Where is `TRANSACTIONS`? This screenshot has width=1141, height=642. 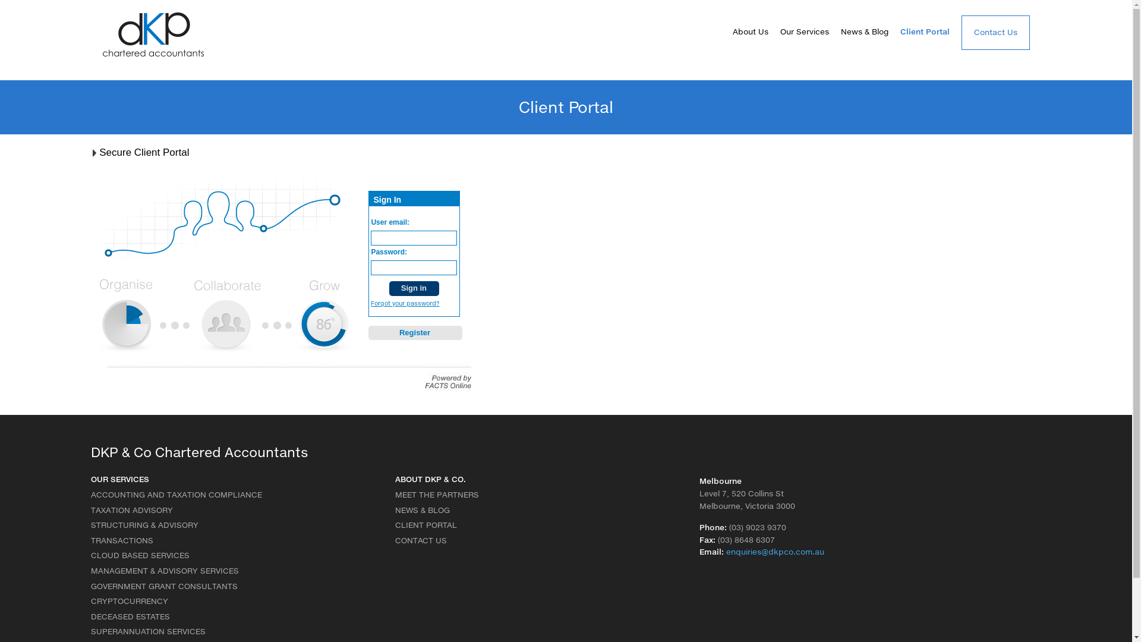
TRANSACTIONS is located at coordinates (121, 544).